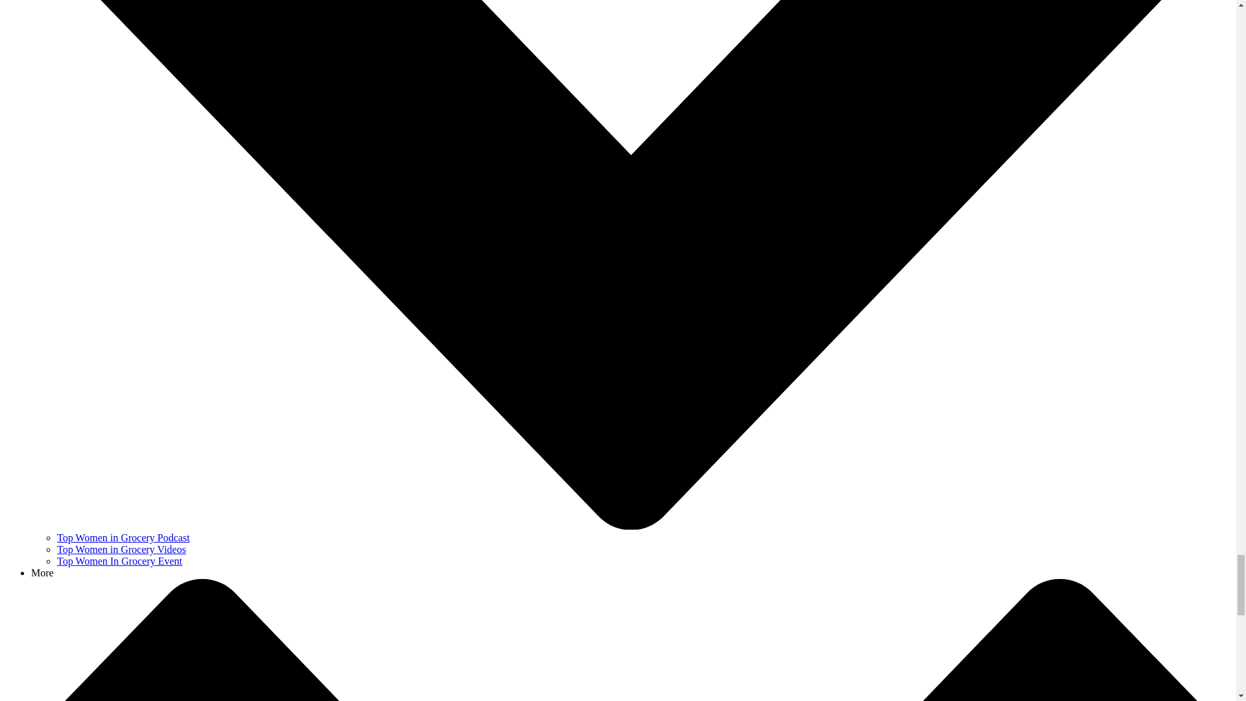 The width and height of the screenshot is (1246, 701). What do you see at coordinates (123, 537) in the screenshot?
I see `Top Women in Grocery Podcast` at bounding box center [123, 537].